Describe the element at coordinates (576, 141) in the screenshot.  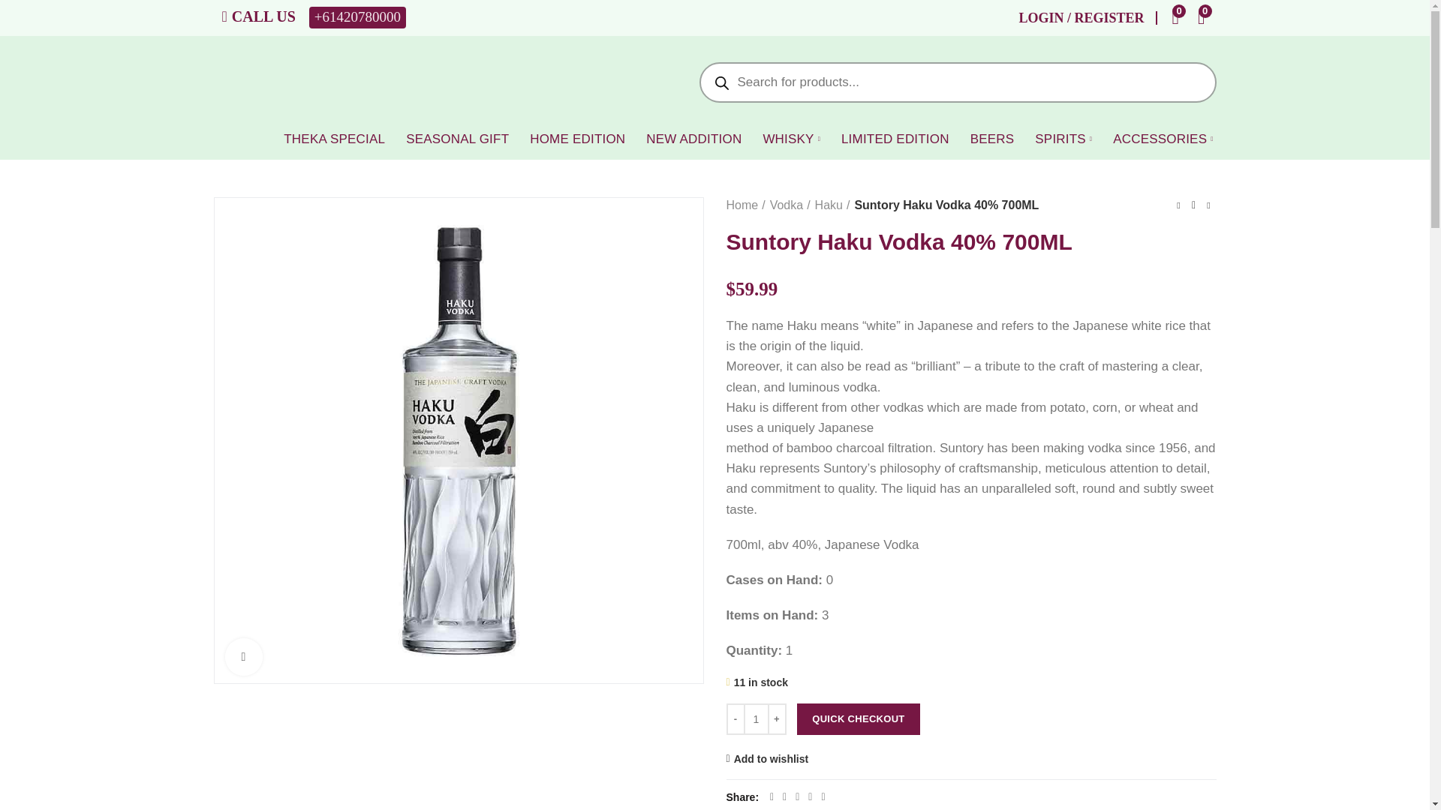
I see `HOME EDITION` at that location.